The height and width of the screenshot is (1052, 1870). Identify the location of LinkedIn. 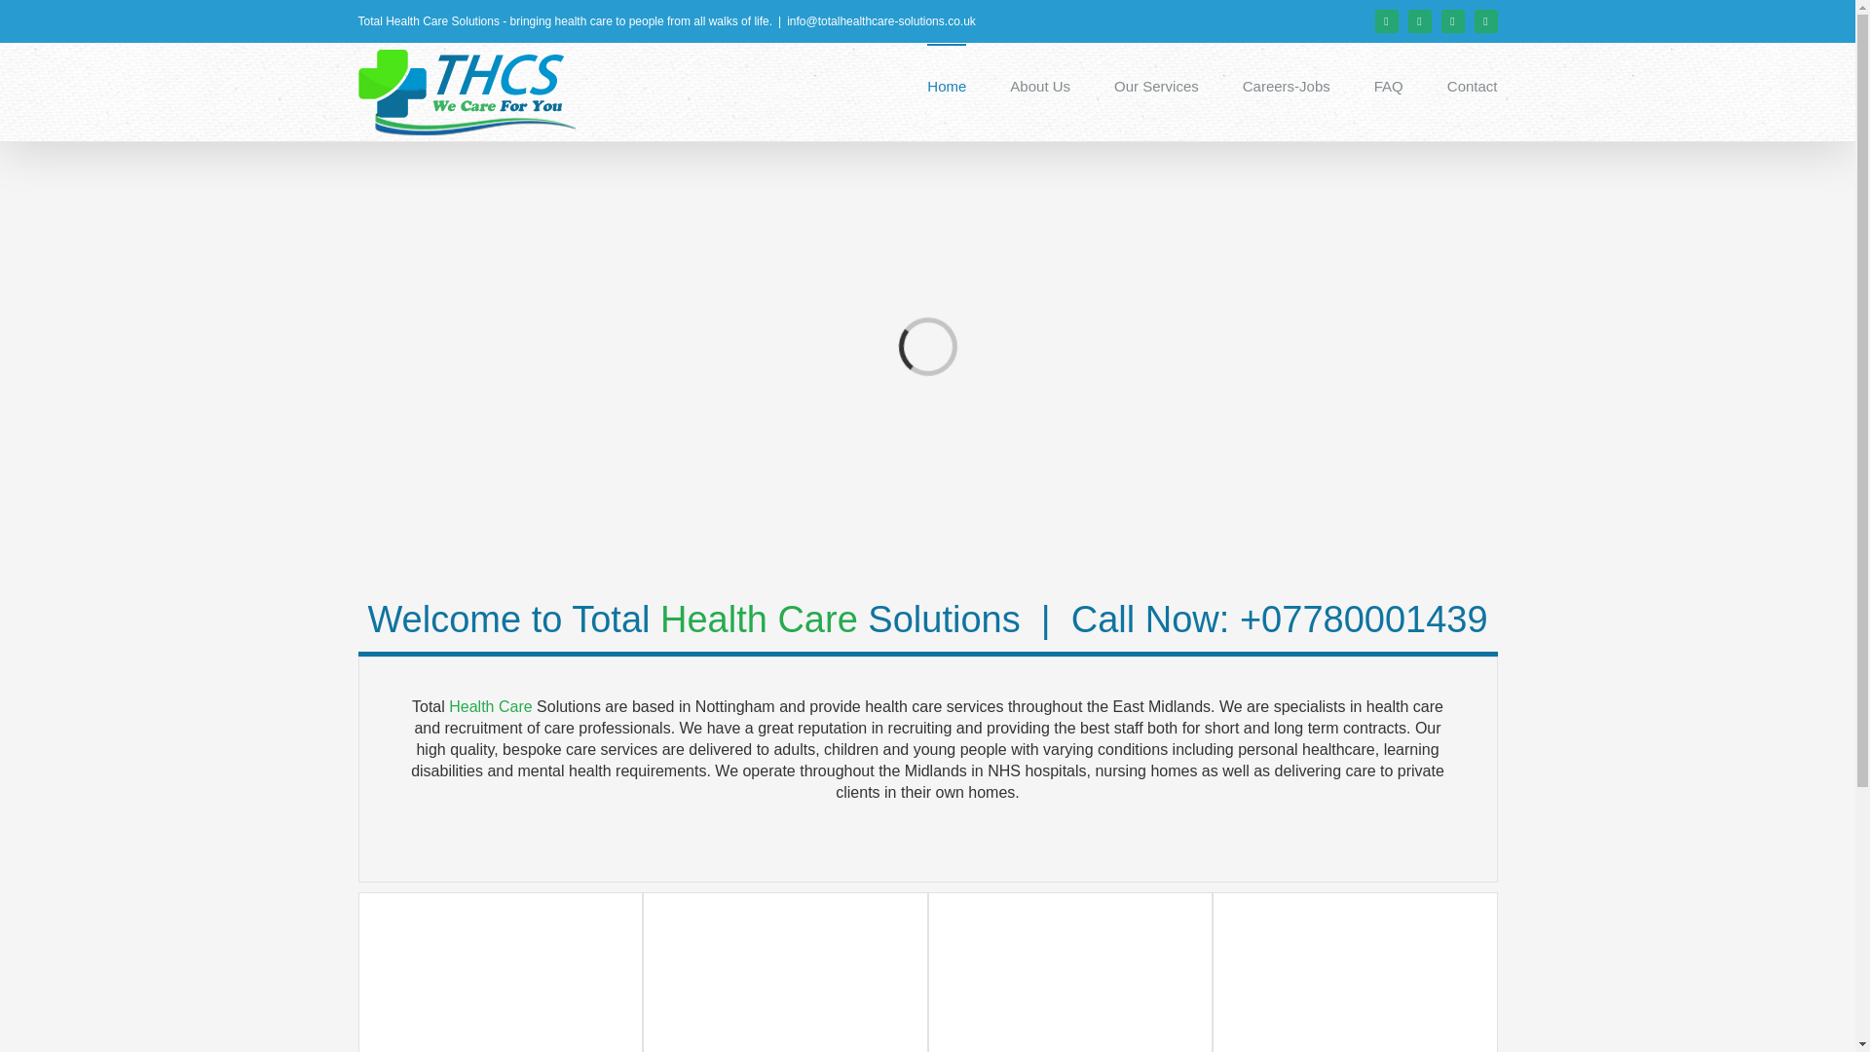
(1486, 20).